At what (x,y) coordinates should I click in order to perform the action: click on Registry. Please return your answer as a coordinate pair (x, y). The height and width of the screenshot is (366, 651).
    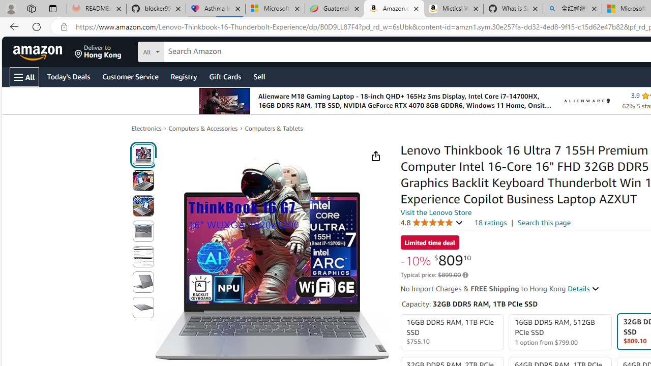
    Looking at the image, I should click on (183, 76).